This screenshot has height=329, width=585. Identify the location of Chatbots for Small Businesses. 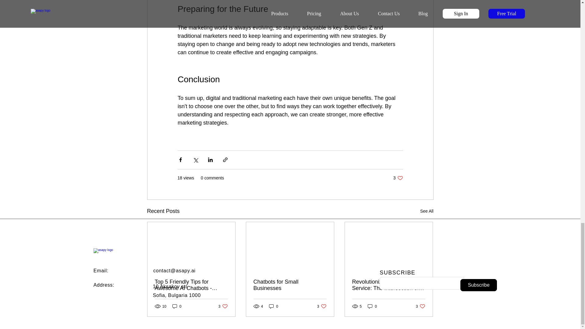
(290, 285).